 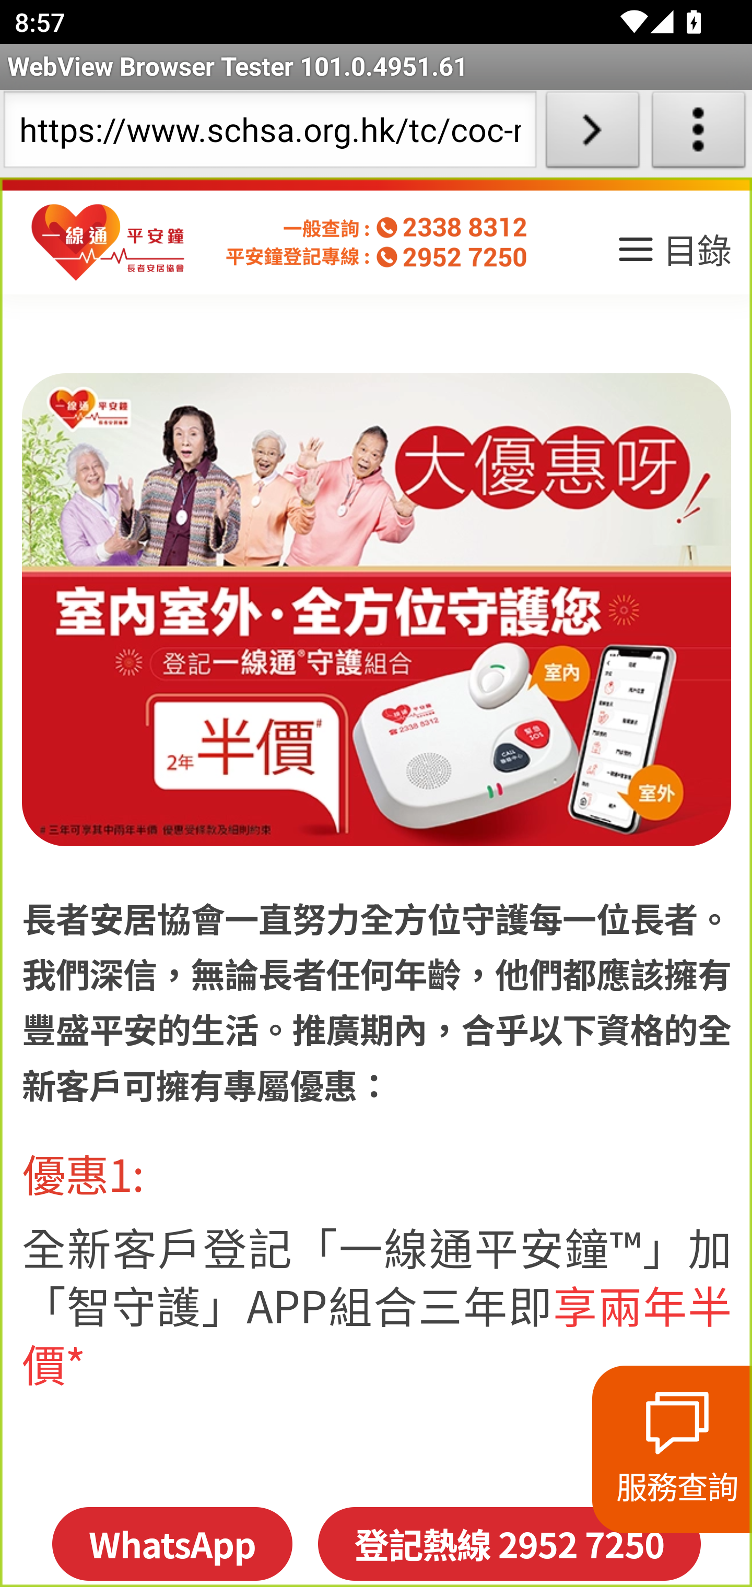 I want to click on Load URL, so click(x=592, y=134).